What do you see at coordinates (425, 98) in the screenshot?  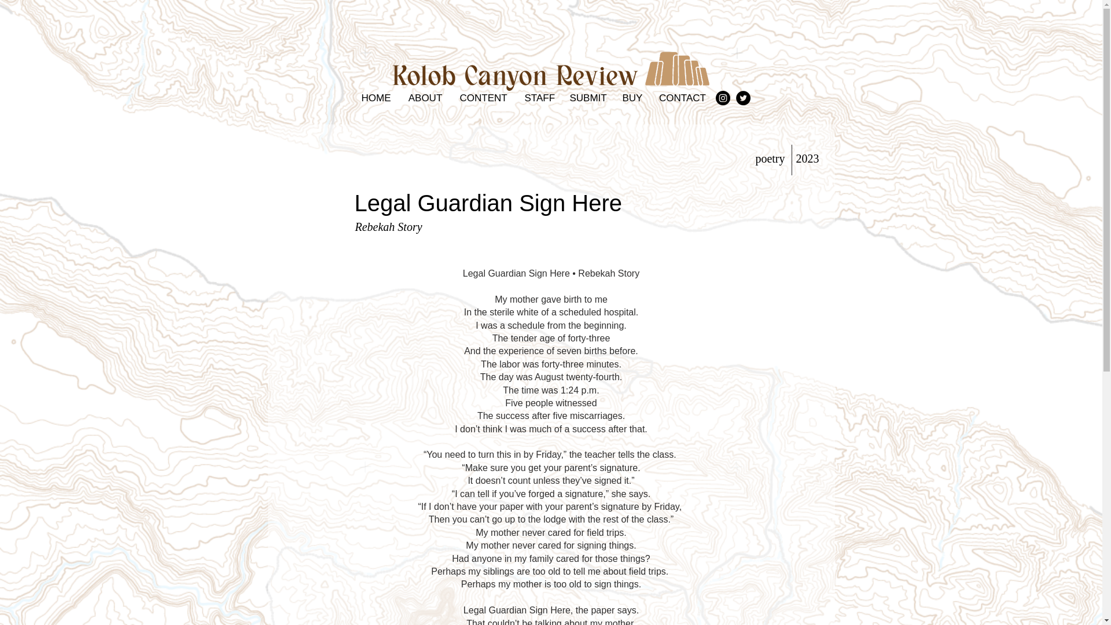 I see `ABOUT` at bounding box center [425, 98].